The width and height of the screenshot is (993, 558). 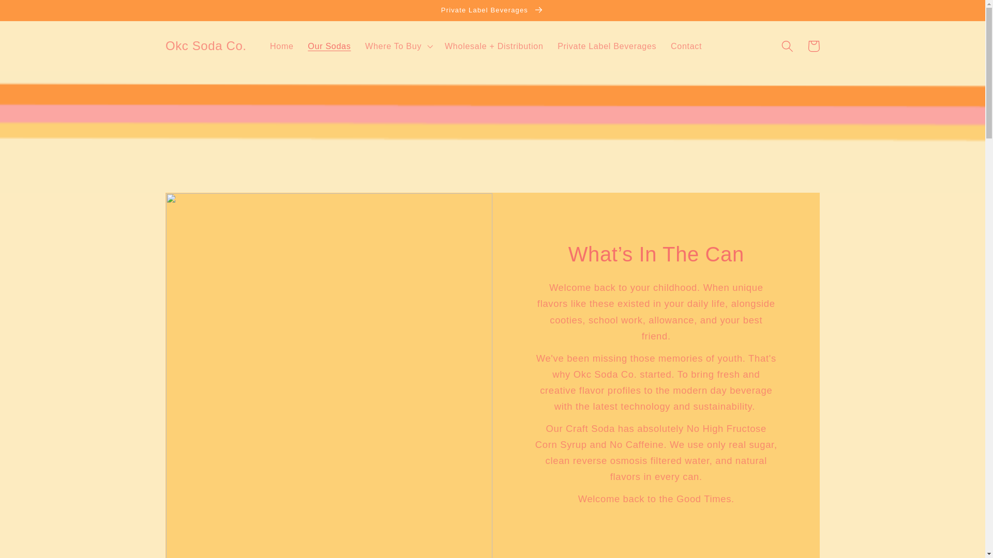 What do you see at coordinates (686, 45) in the screenshot?
I see `Contact` at bounding box center [686, 45].